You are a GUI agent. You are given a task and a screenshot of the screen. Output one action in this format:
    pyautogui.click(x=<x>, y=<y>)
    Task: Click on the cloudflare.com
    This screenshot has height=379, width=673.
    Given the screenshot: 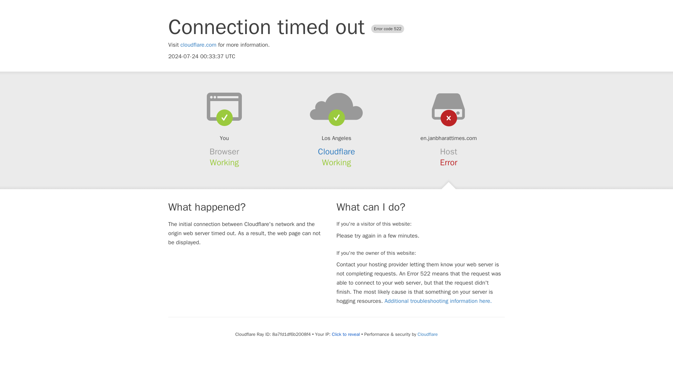 What is the action you would take?
    pyautogui.click(x=198, y=45)
    